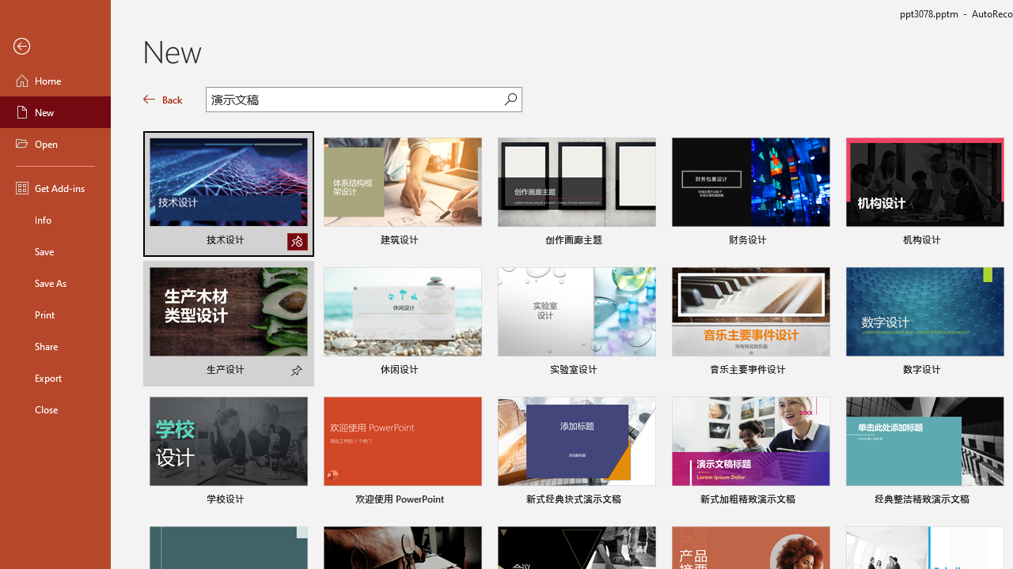 This screenshot has width=1013, height=569. What do you see at coordinates (993, 501) in the screenshot?
I see `Pin to list` at bounding box center [993, 501].